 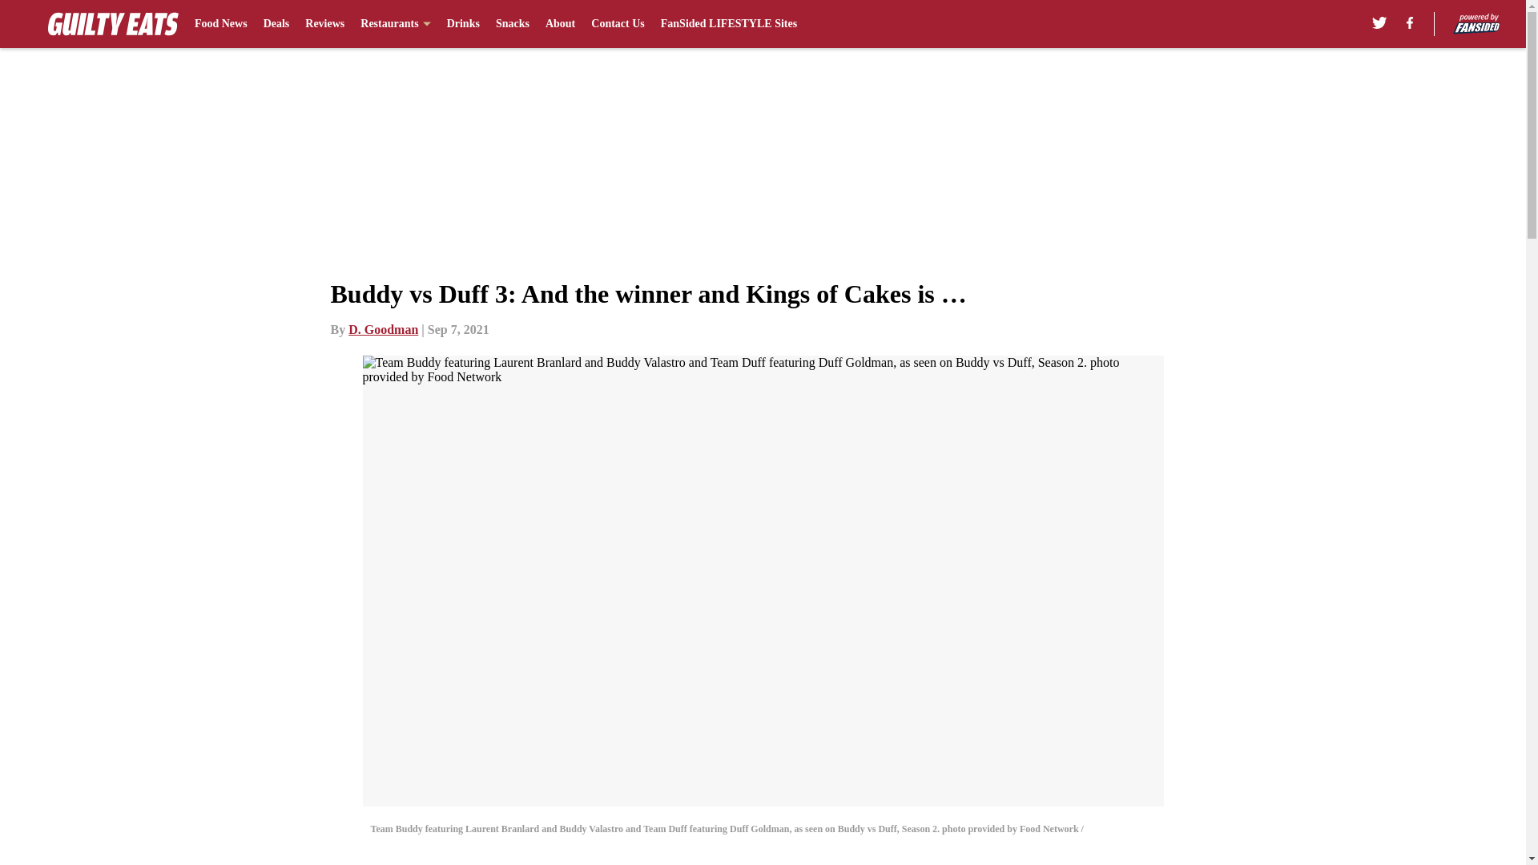 What do you see at coordinates (221, 24) in the screenshot?
I see `Food News` at bounding box center [221, 24].